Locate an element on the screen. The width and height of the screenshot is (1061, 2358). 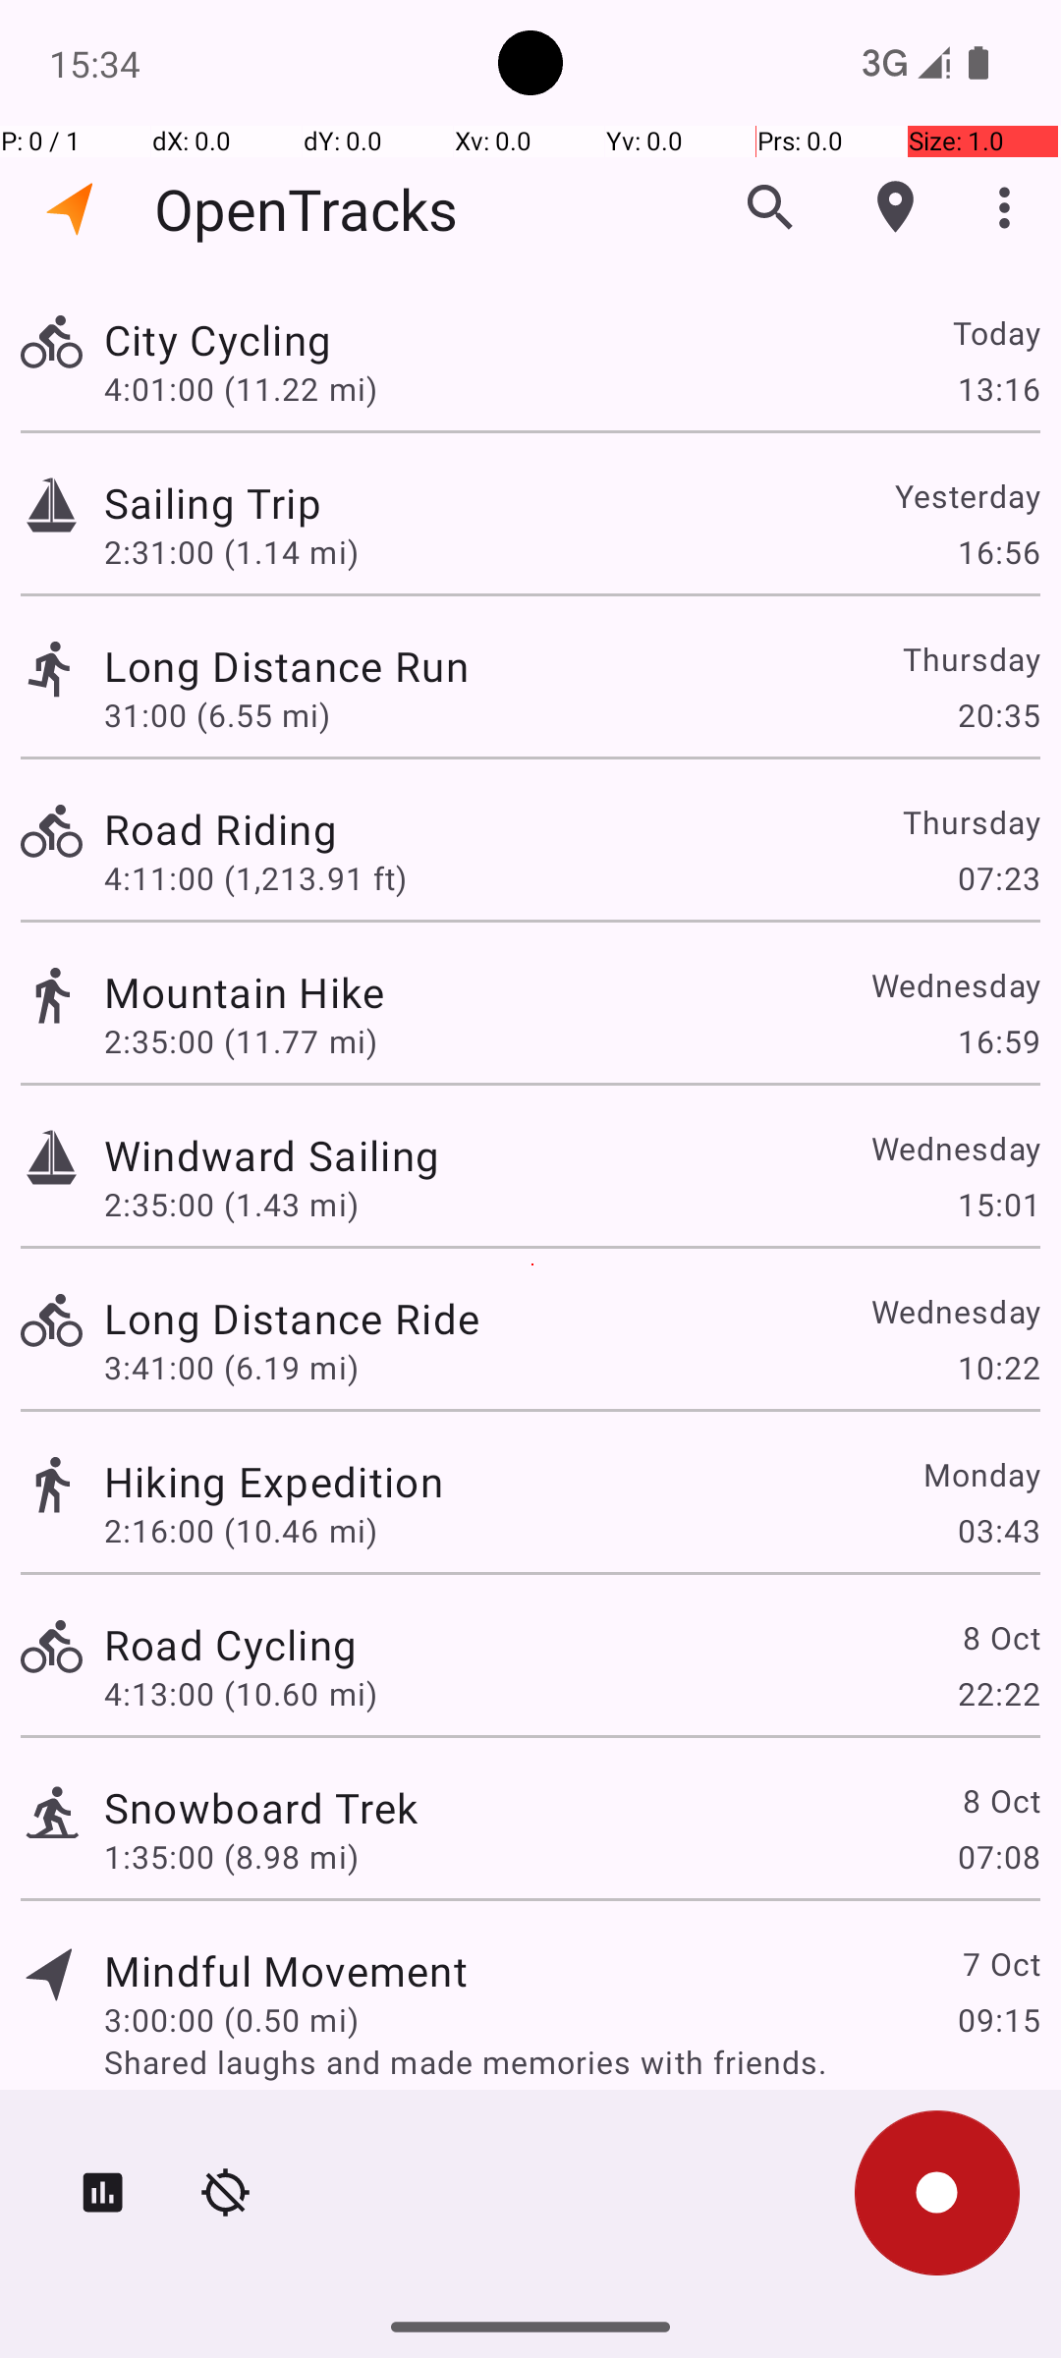
07:08 is located at coordinates (998, 1857).